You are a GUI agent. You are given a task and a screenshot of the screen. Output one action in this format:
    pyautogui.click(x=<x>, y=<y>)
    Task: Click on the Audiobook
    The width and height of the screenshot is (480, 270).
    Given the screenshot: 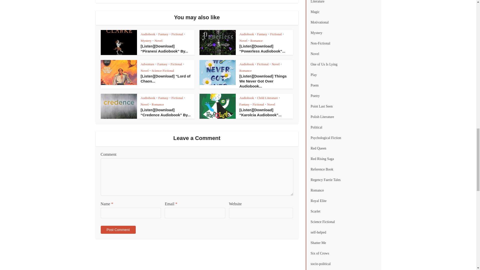 What is the action you would take?
    pyautogui.click(x=247, y=34)
    